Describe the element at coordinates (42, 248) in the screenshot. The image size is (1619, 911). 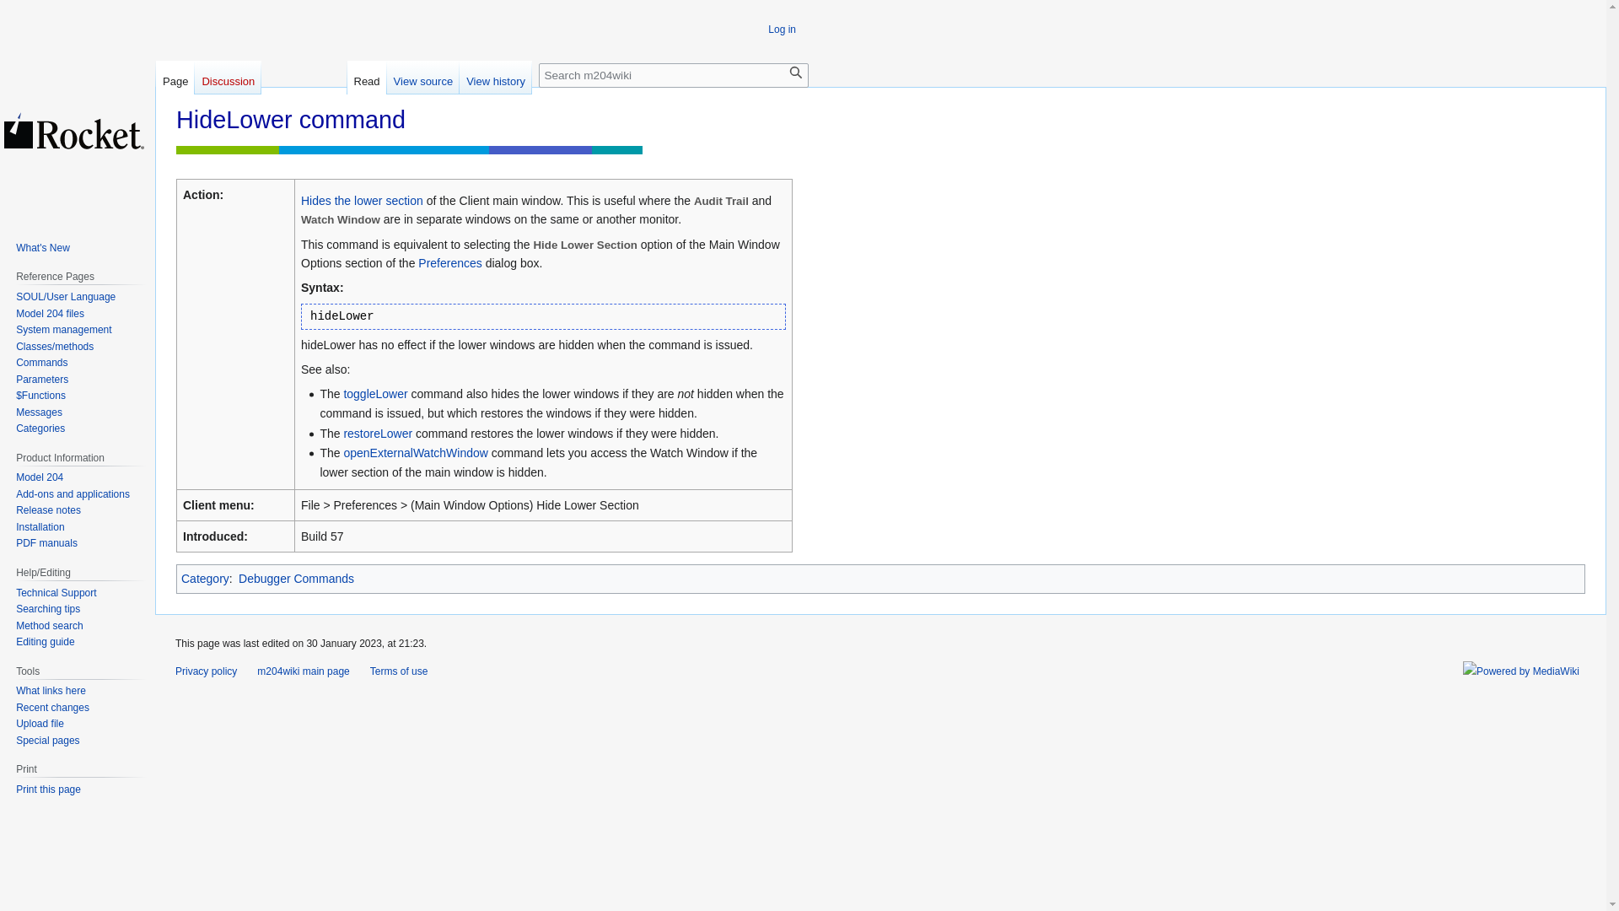
I see `What's New` at that location.